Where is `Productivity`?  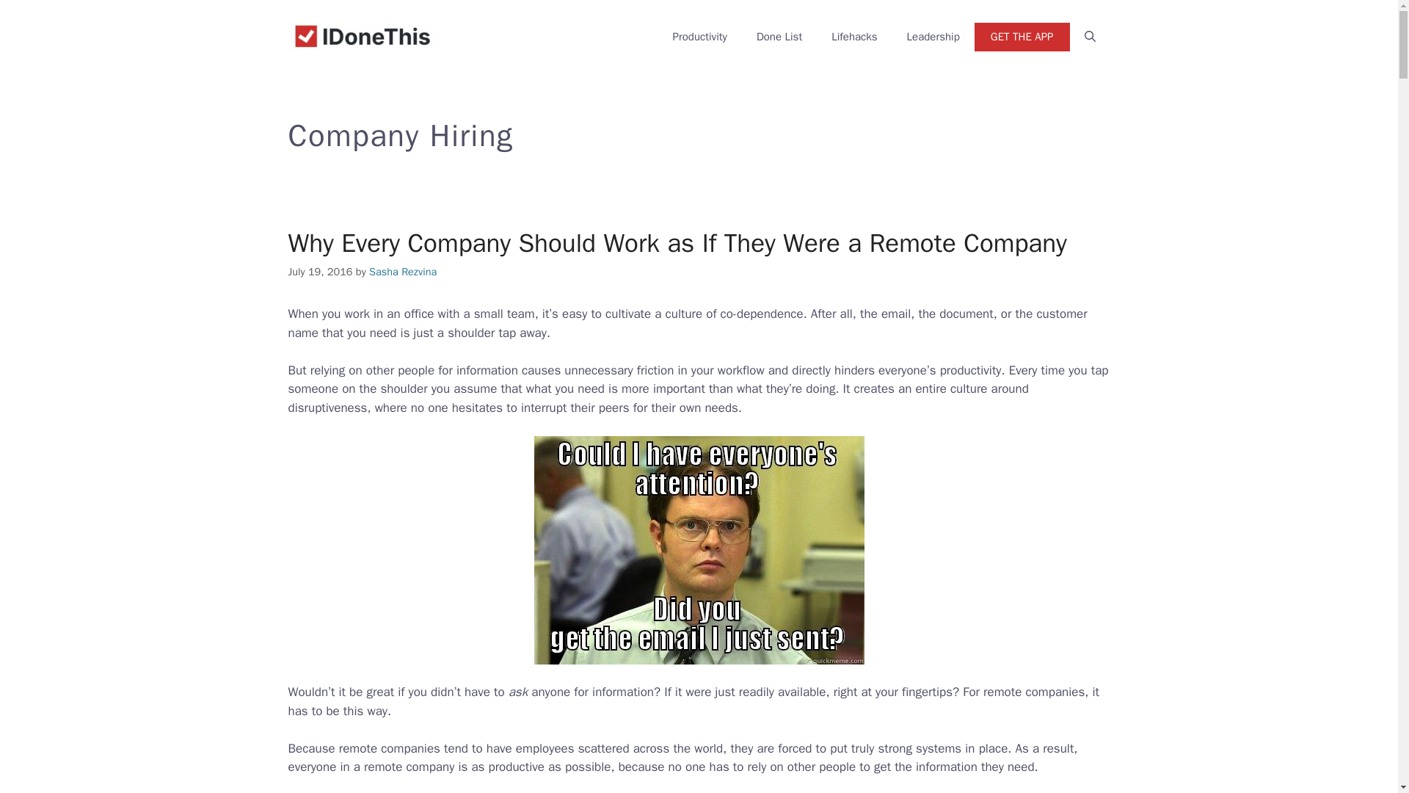
Productivity is located at coordinates (700, 37).